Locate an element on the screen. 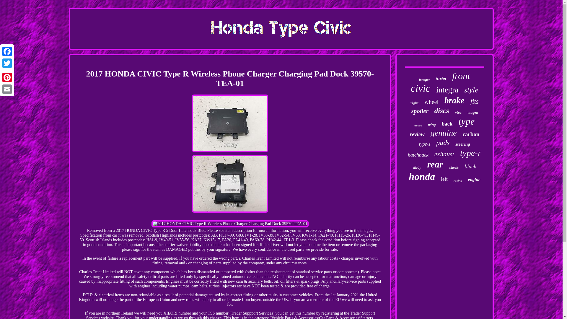 Image resolution: width=567 pixels, height=319 pixels. discs is located at coordinates (441, 110).